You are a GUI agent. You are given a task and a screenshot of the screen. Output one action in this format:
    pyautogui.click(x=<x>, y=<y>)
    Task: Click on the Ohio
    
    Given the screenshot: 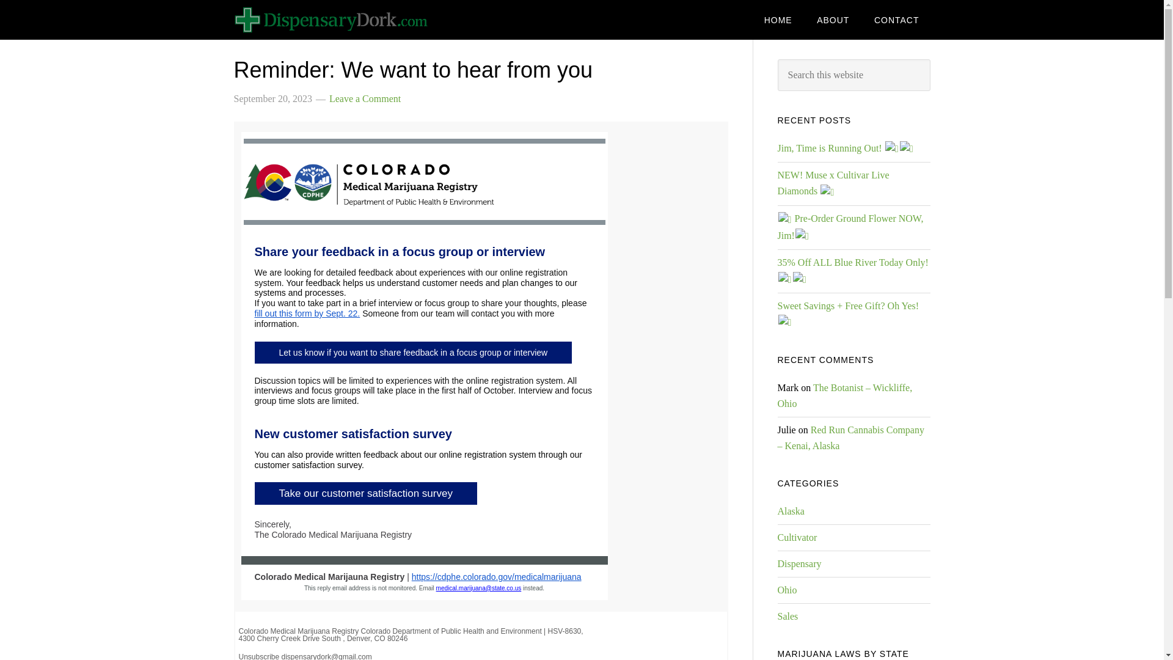 What is the action you would take?
    pyautogui.click(x=786, y=590)
    